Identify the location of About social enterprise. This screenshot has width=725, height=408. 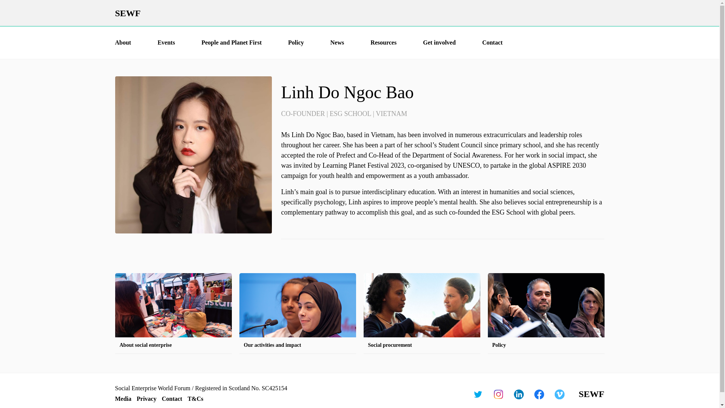
(173, 314).